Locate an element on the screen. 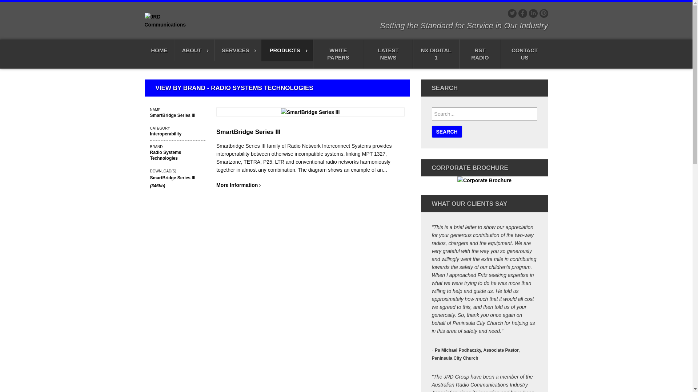  CONTACT US is located at coordinates (525, 54).